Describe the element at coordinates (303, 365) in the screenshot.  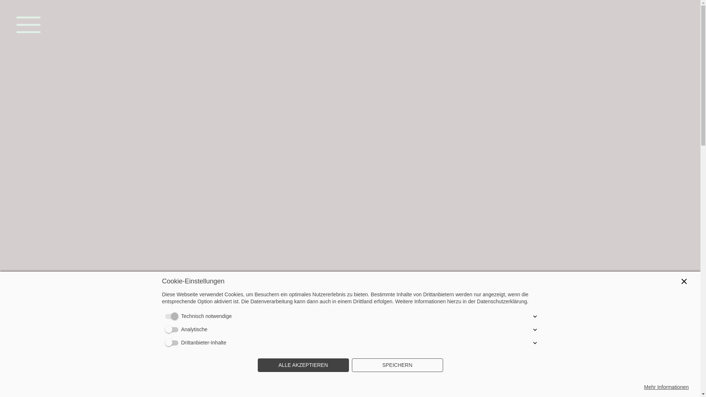
I see `ALLE AKZEPTIEREN` at that location.